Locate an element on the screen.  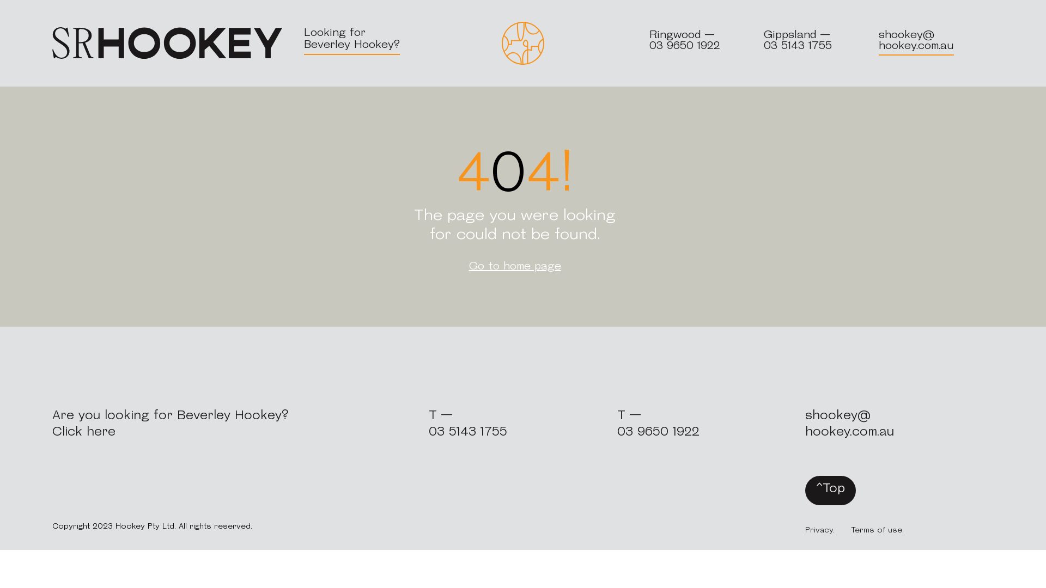
Terms of use. is located at coordinates (877, 530).